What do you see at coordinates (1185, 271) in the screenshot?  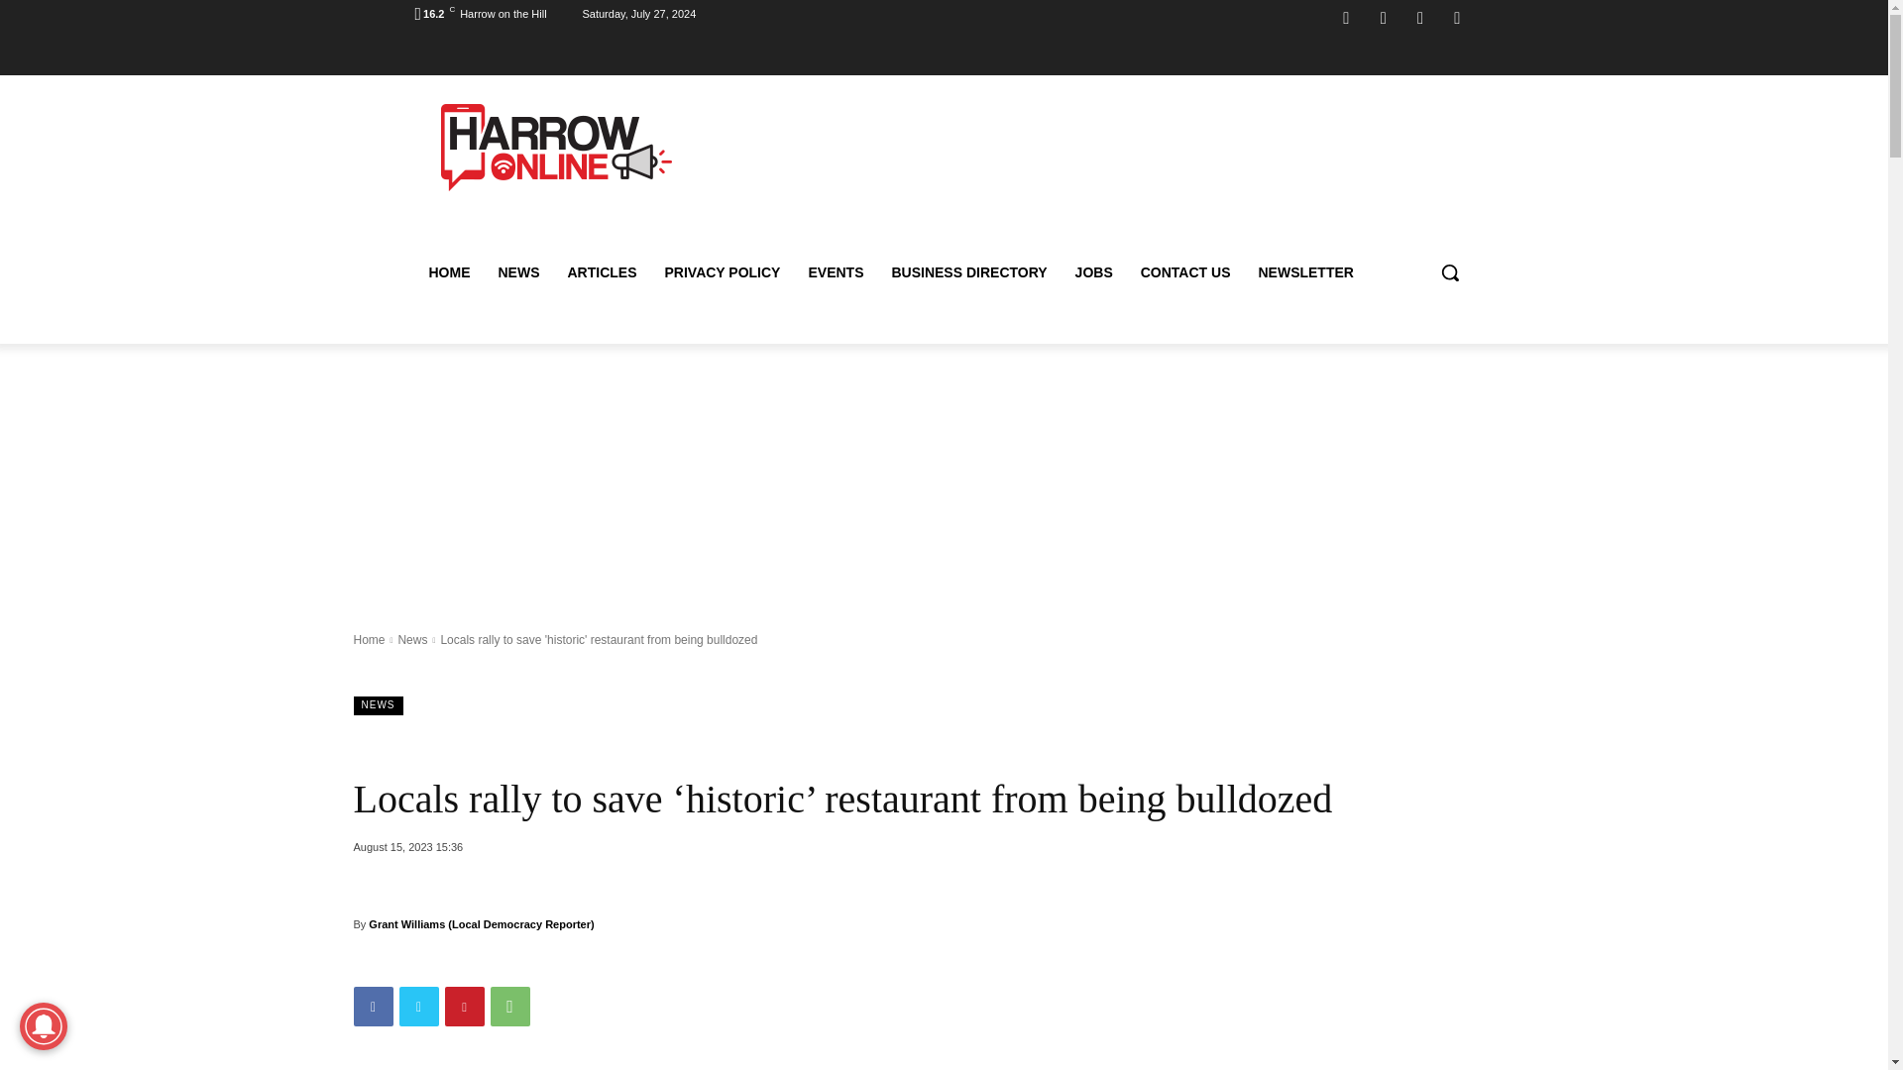 I see `CONTACT US` at bounding box center [1185, 271].